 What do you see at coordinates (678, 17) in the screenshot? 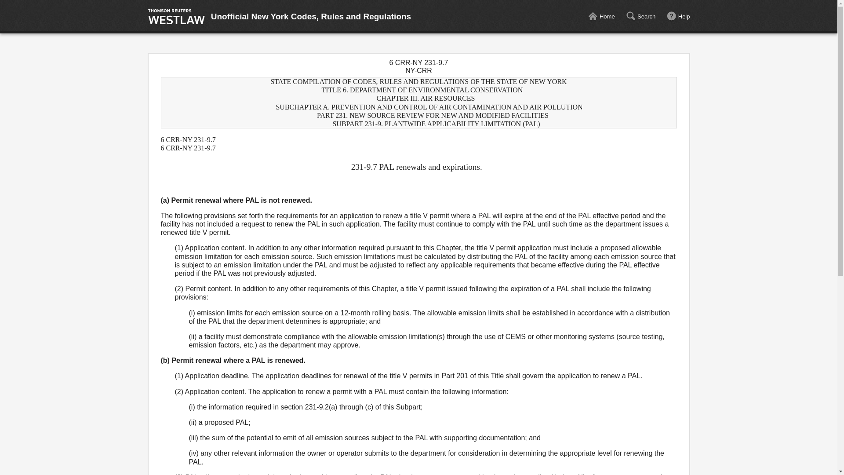
I see `Help` at bounding box center [678, 17].